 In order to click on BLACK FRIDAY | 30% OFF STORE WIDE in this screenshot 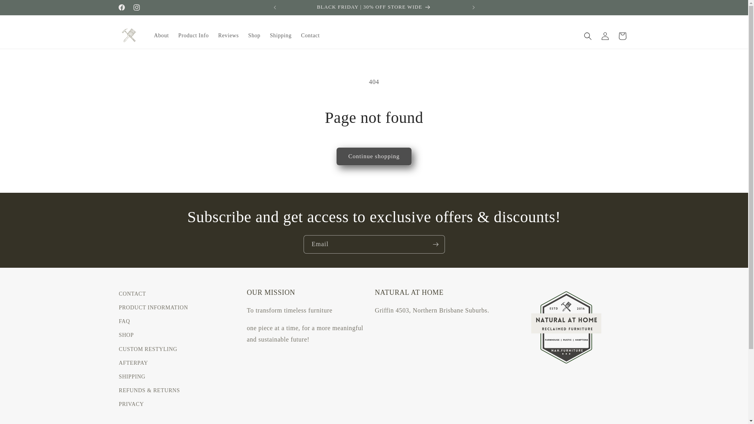, I will do `click(374, 7)`.